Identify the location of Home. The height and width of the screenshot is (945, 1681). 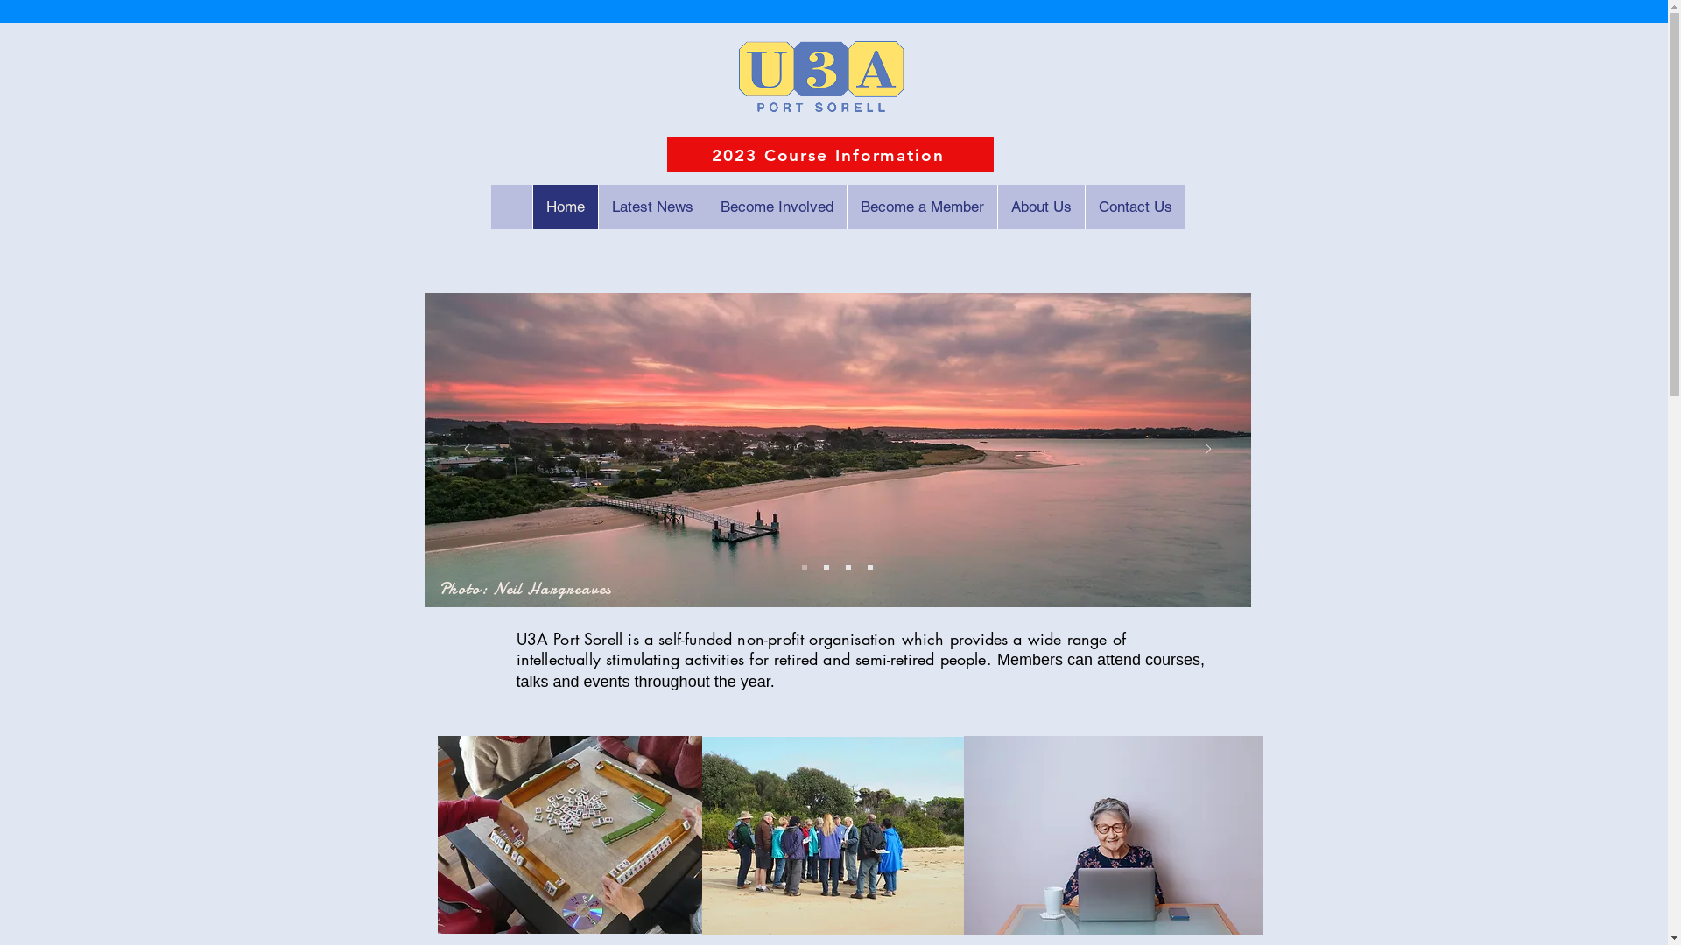
(566, 206).